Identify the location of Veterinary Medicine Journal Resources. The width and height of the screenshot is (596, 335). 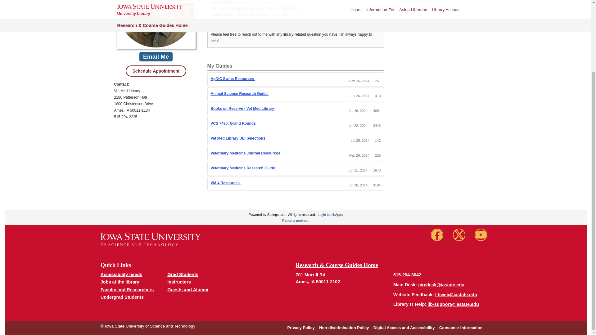
(245, 153).